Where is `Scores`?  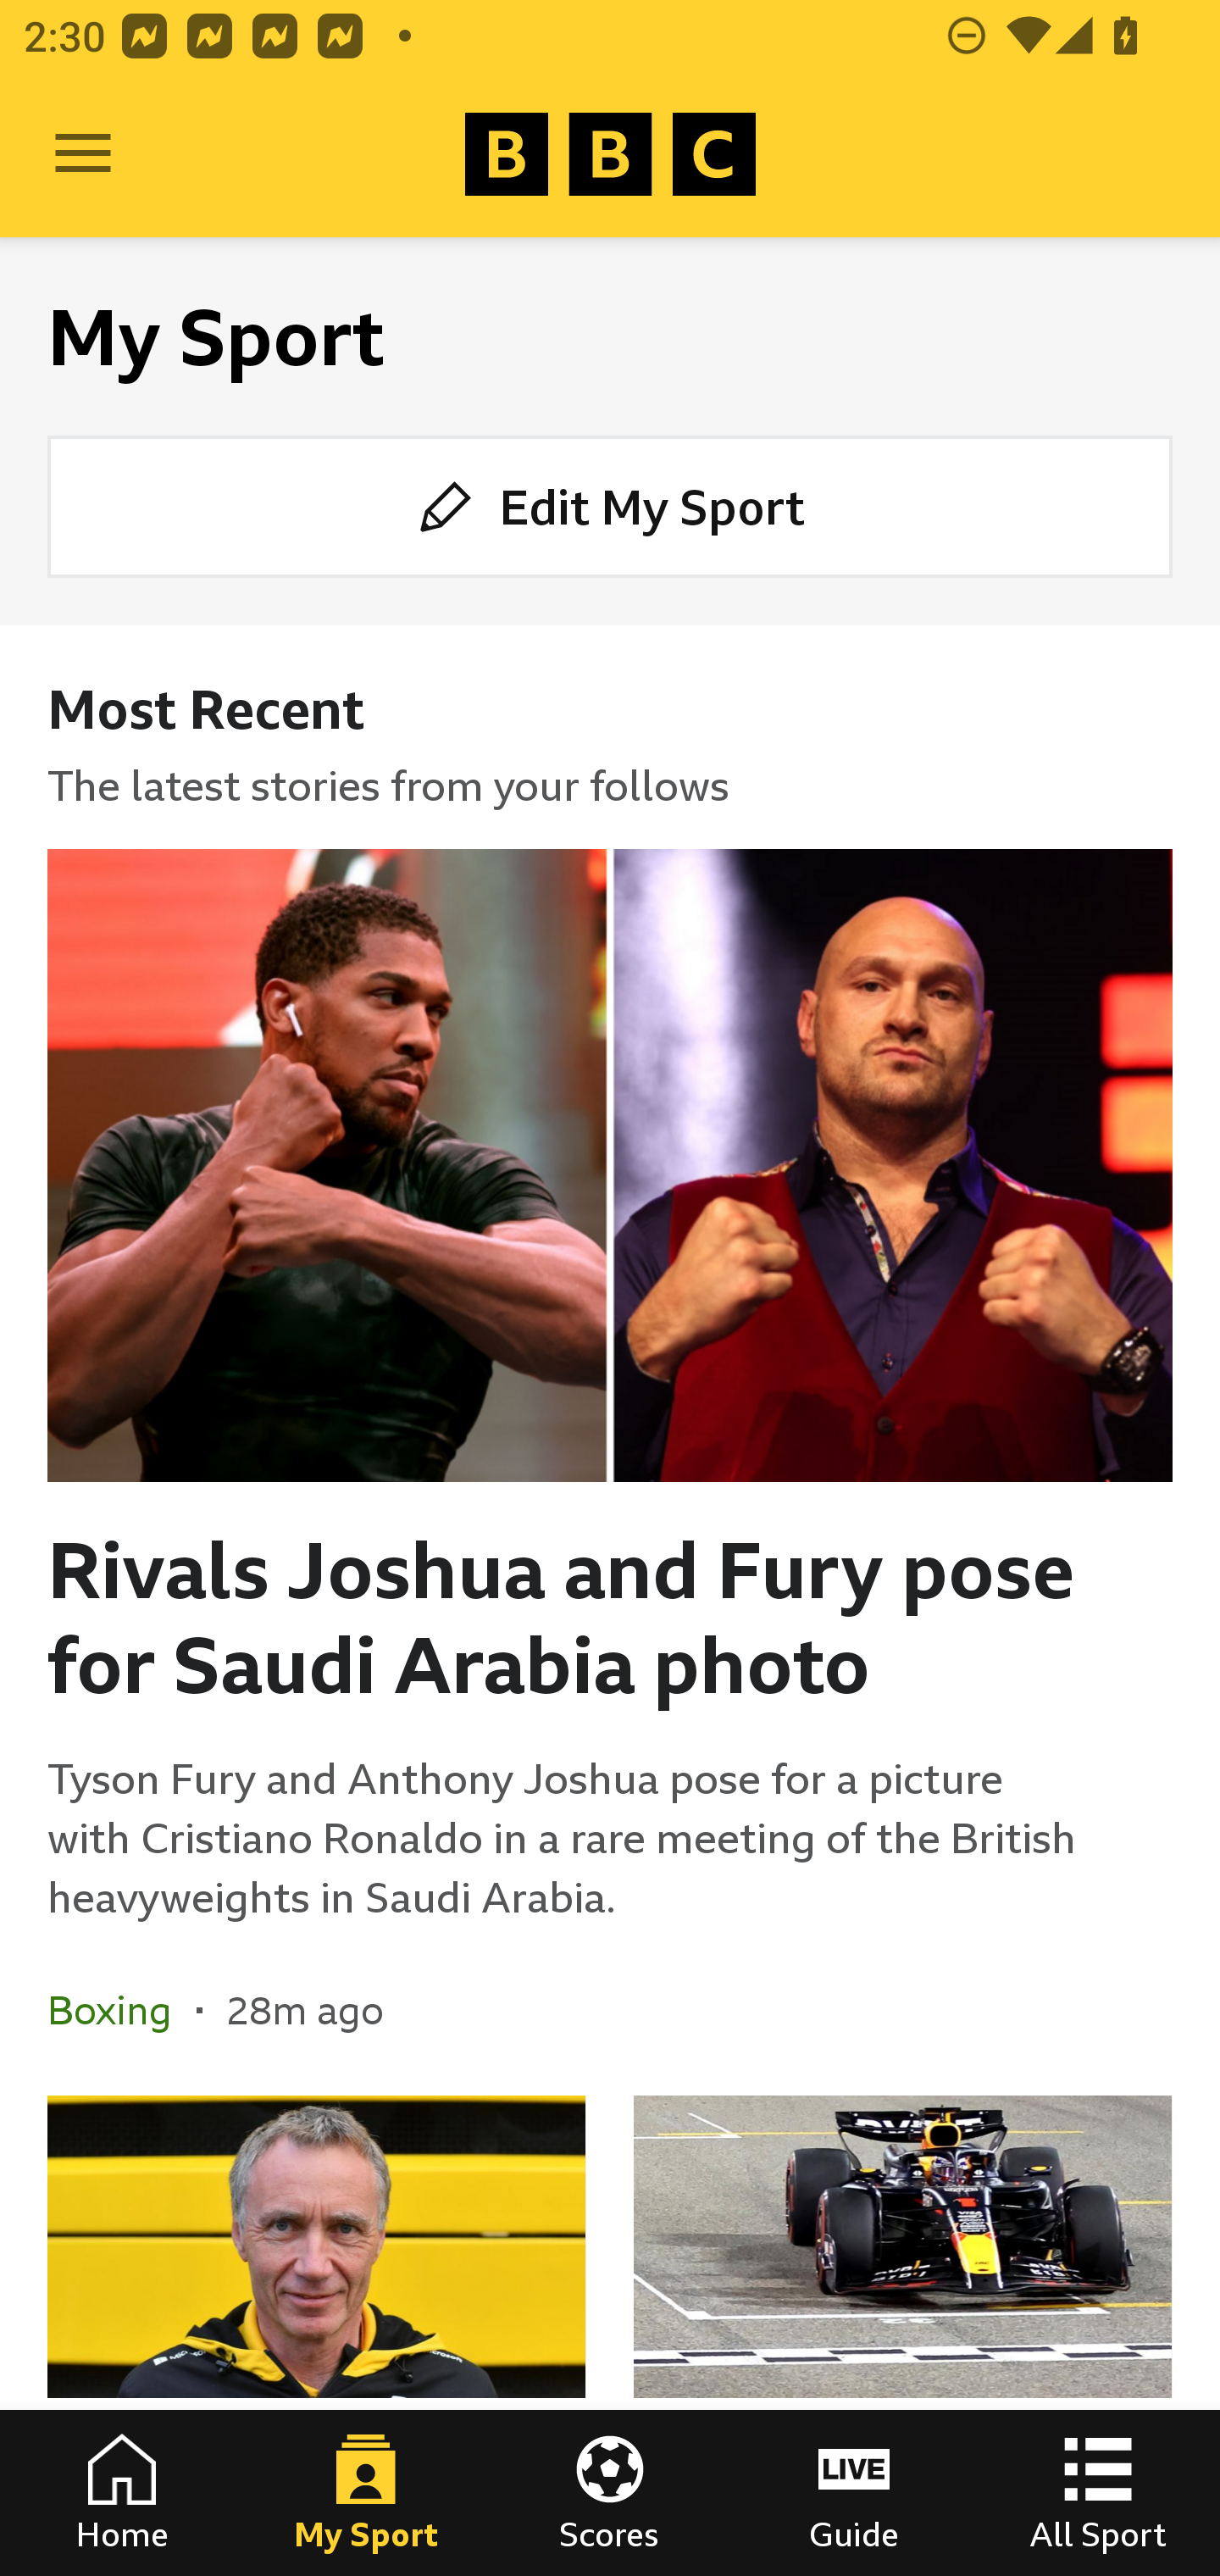
Scores is located at coordinates (610, 2493).